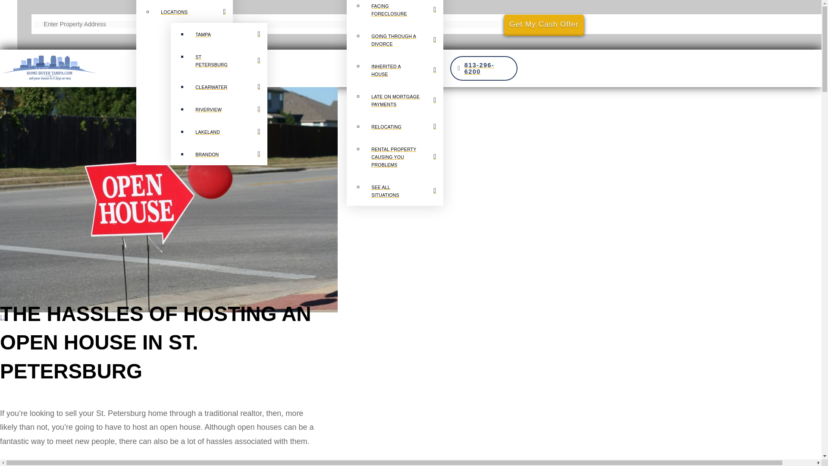 Image resolution: width=828 pixels, height=466 pixels. I want to click on Get My Cash Offer, so click(544, 24).